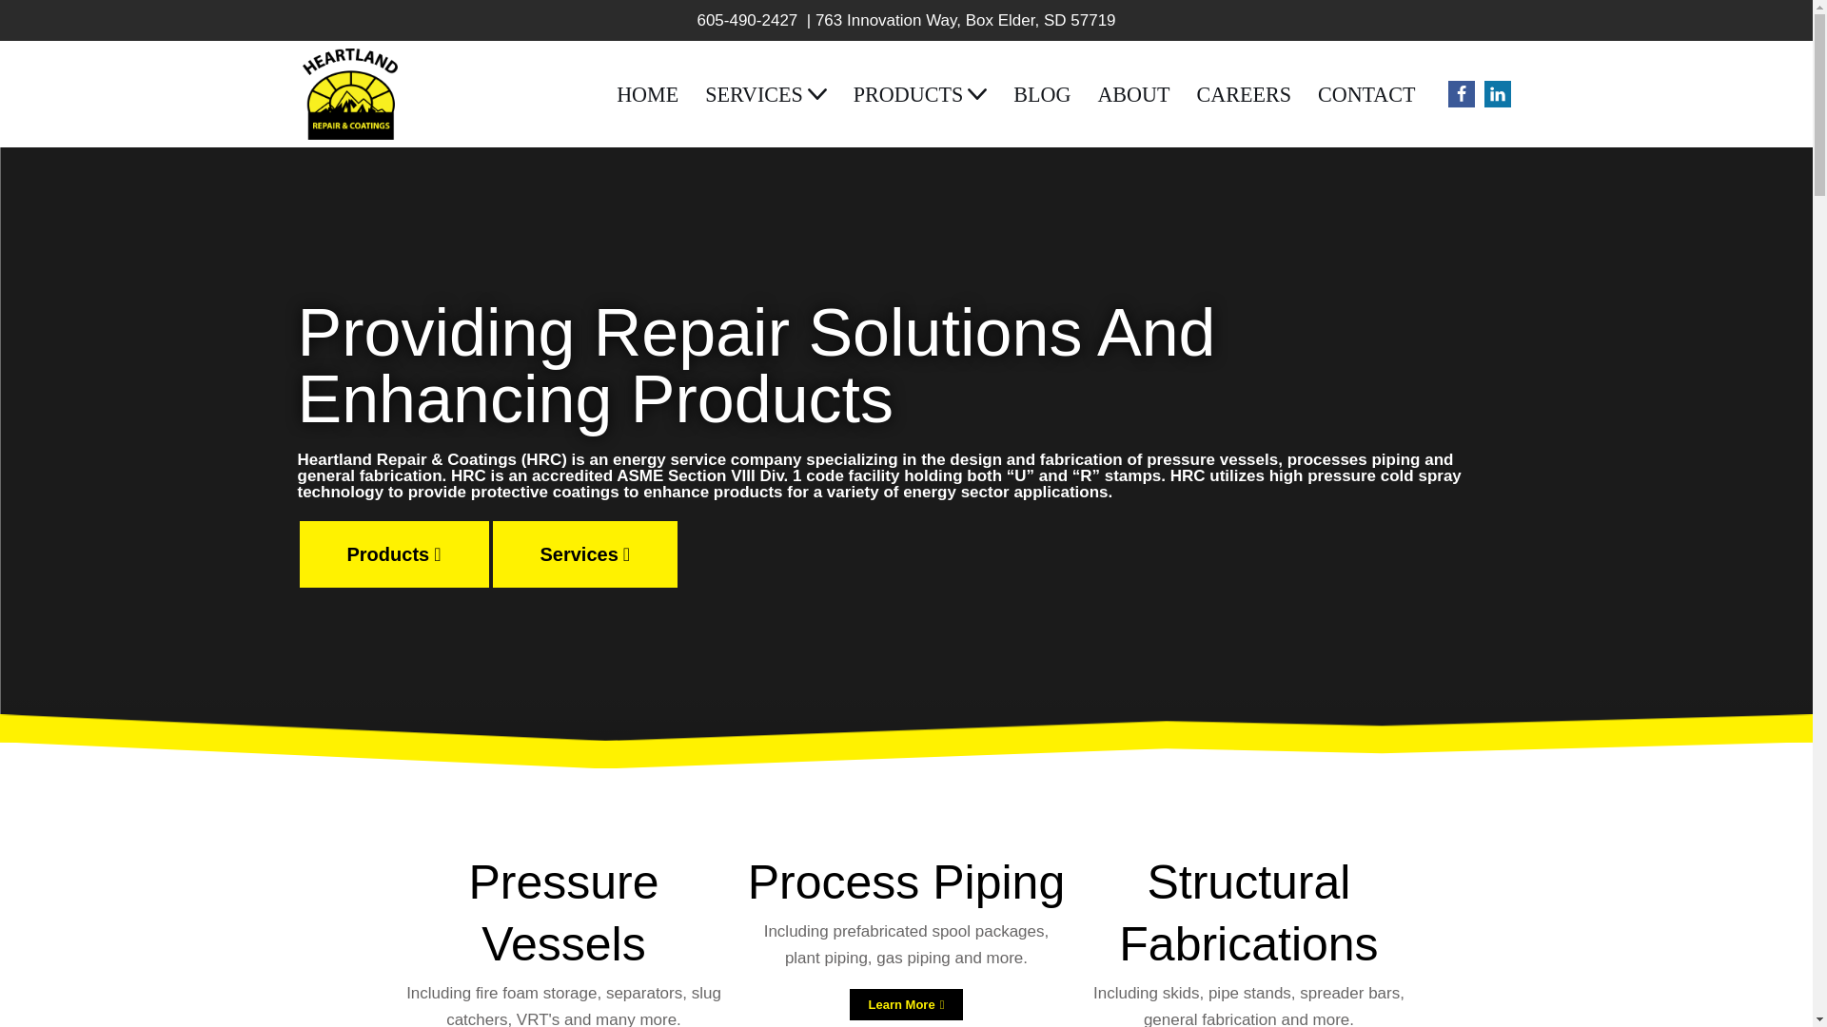 Image resolution: width=1827 pixels, height=1027 pixels. I want to click on Skip to content, so click(14, 40).